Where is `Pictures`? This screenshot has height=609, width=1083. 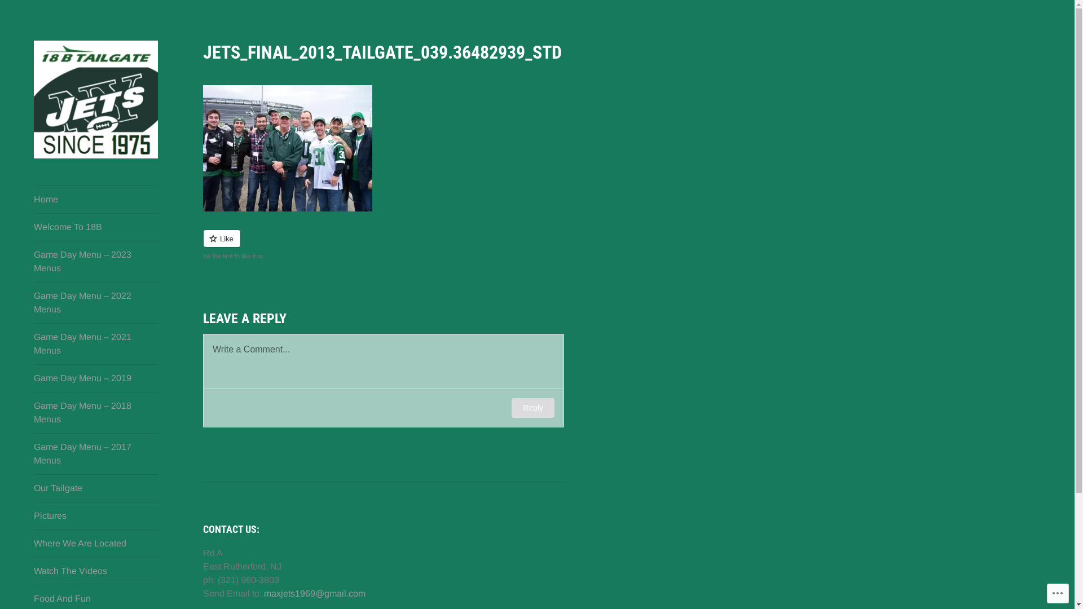
Pictures is located at coordinates (96, 516).